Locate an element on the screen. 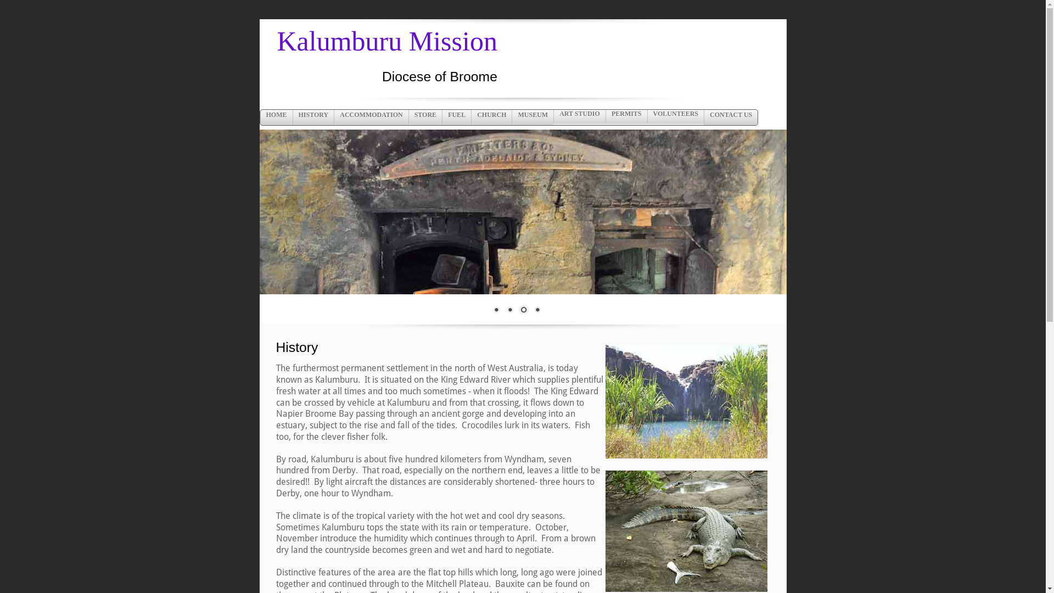 Image resolution: width=1054 pixels, height=593 pixels. VOLUNTEERS is located at coordinates (675, 116).